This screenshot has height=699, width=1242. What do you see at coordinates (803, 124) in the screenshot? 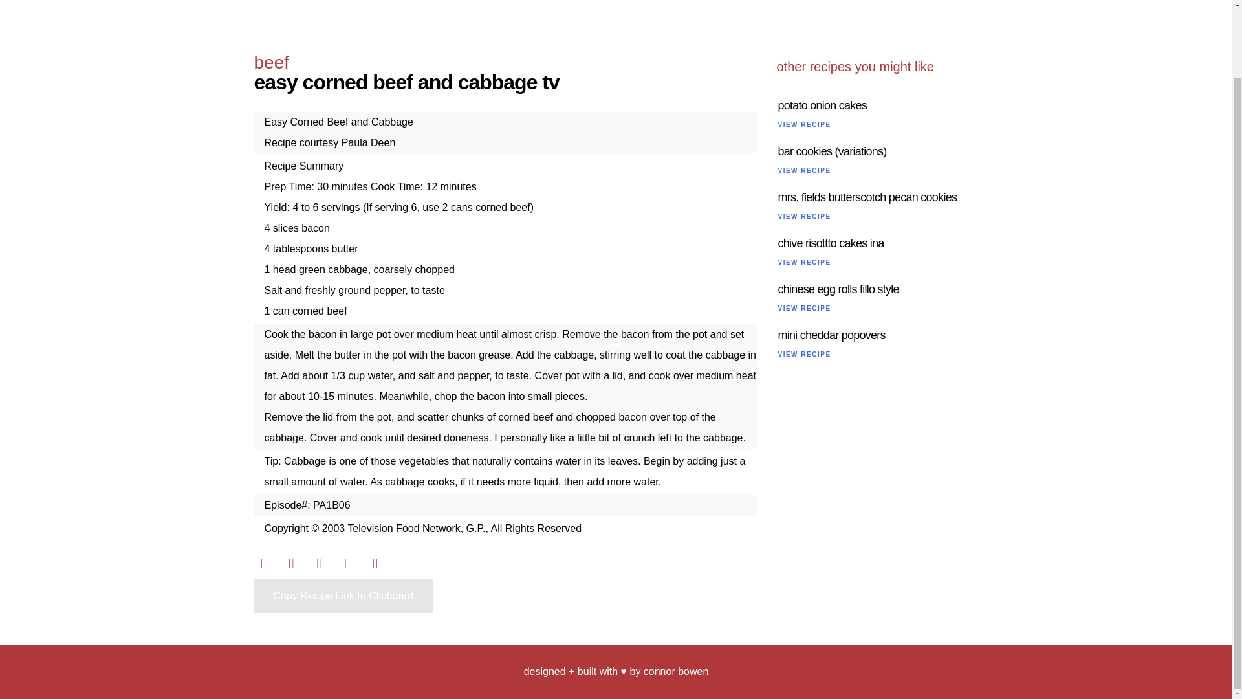
I see `VIEW RECIPE` at bounding box center [803, 124].